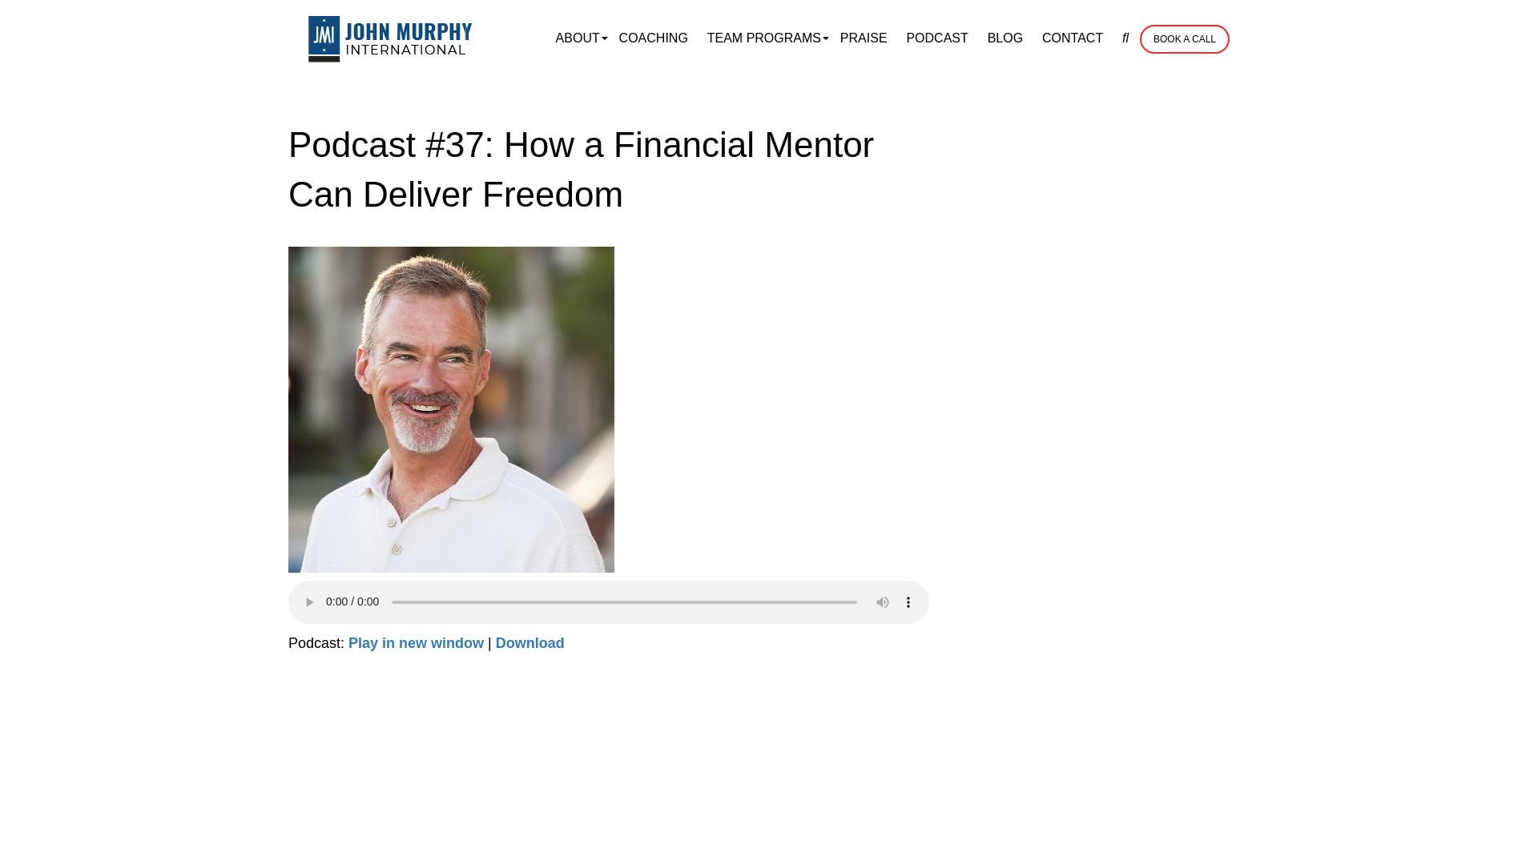  What do you see at coordinates (529, 642) in the screenshot?
I see `Download` at bounding box center [529, 642].